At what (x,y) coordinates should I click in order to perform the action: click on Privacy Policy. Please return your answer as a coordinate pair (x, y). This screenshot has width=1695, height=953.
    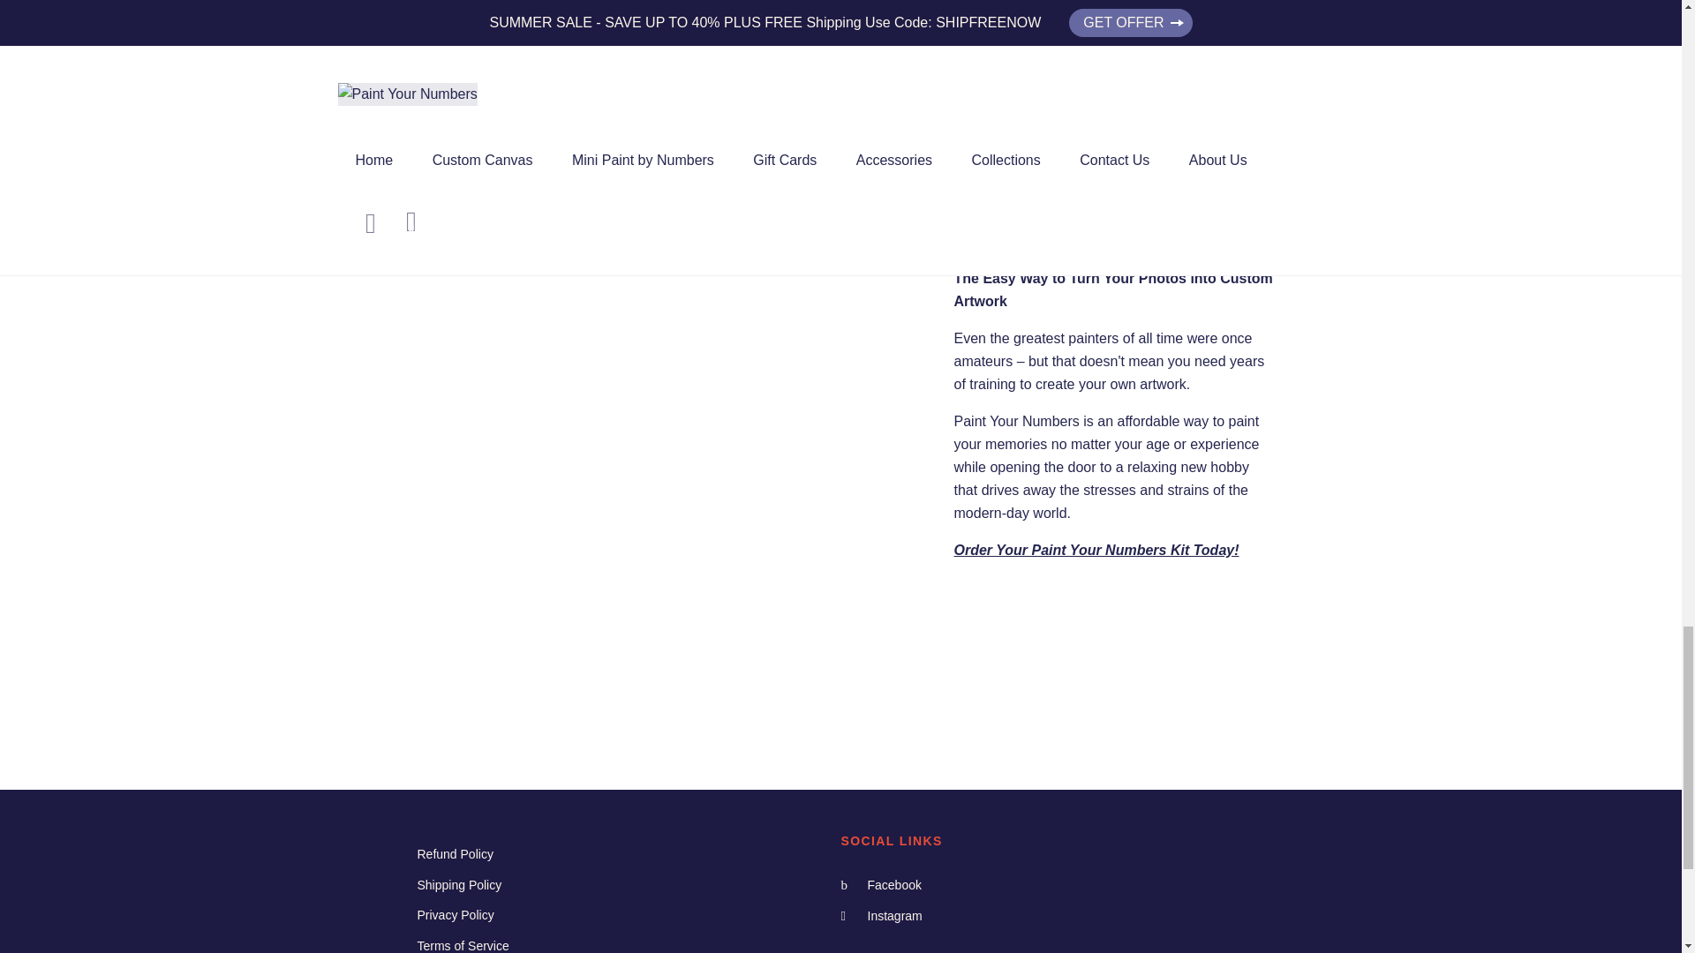
    Looking at the image, I should click on (455, 915).